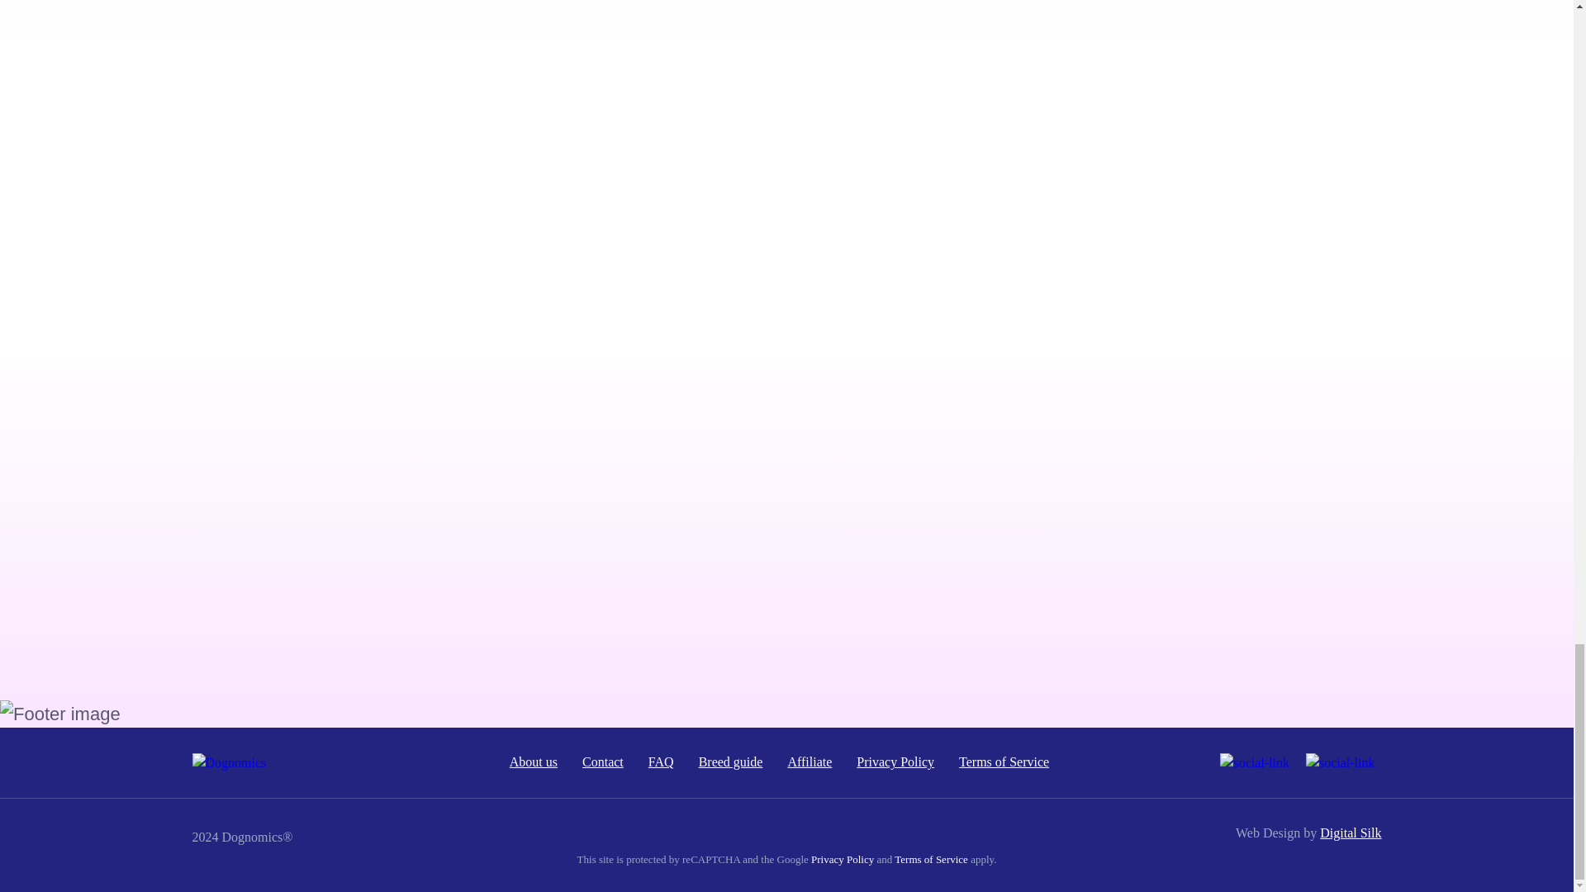  What do you see at coordinates (534, 762) in the screenshot?
I see `About us` at bounding box center [534, 762].